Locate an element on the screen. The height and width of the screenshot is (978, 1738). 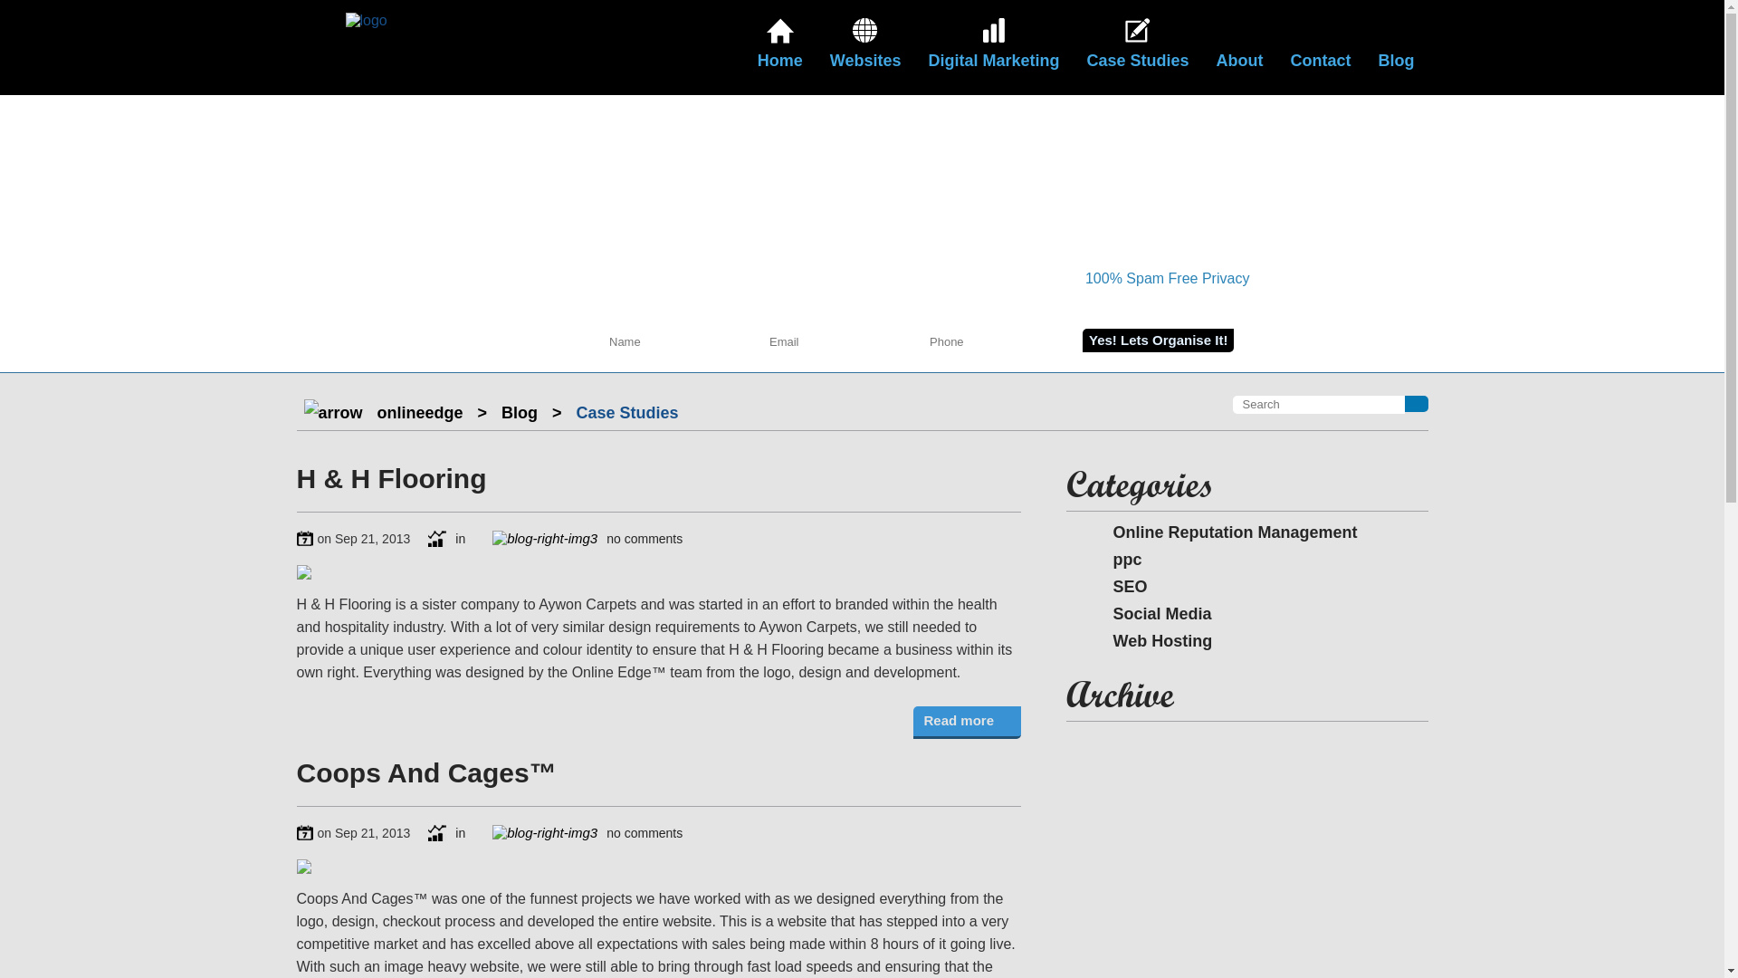
ppc is located at coordinates (1113, 560).